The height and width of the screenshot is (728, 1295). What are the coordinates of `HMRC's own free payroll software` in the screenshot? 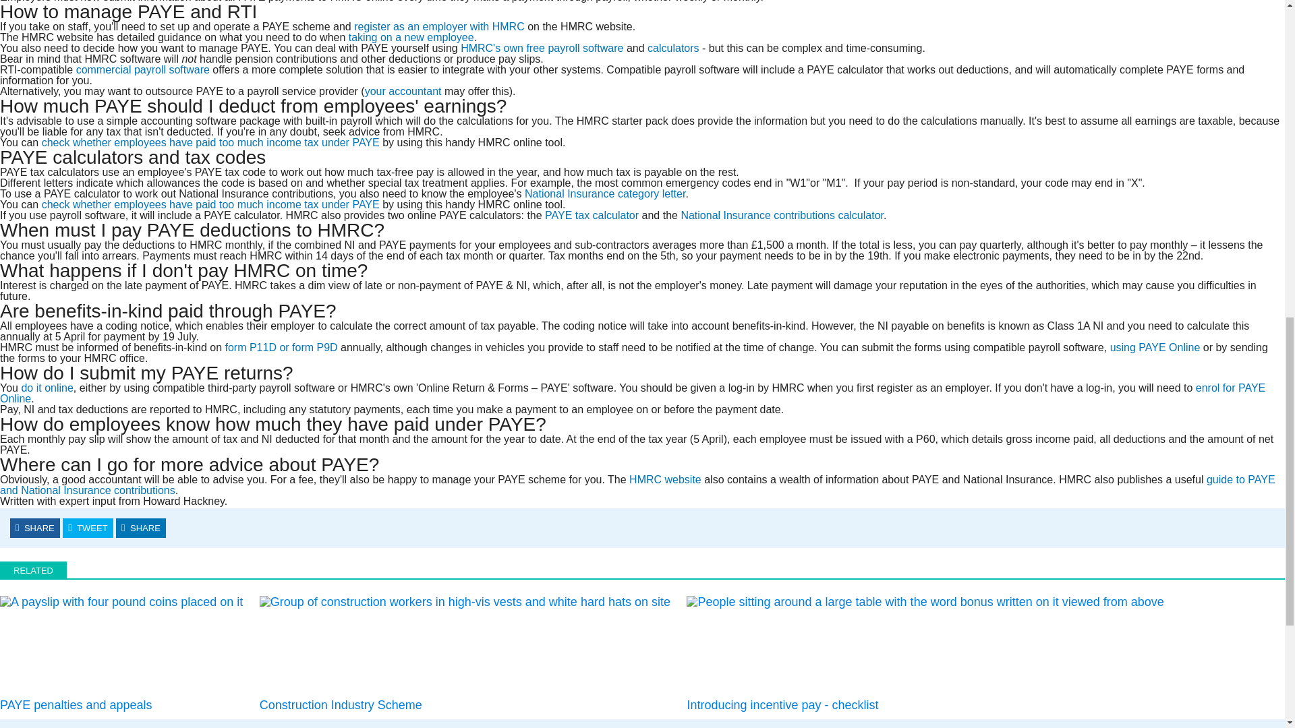 It's located at (542, 47).